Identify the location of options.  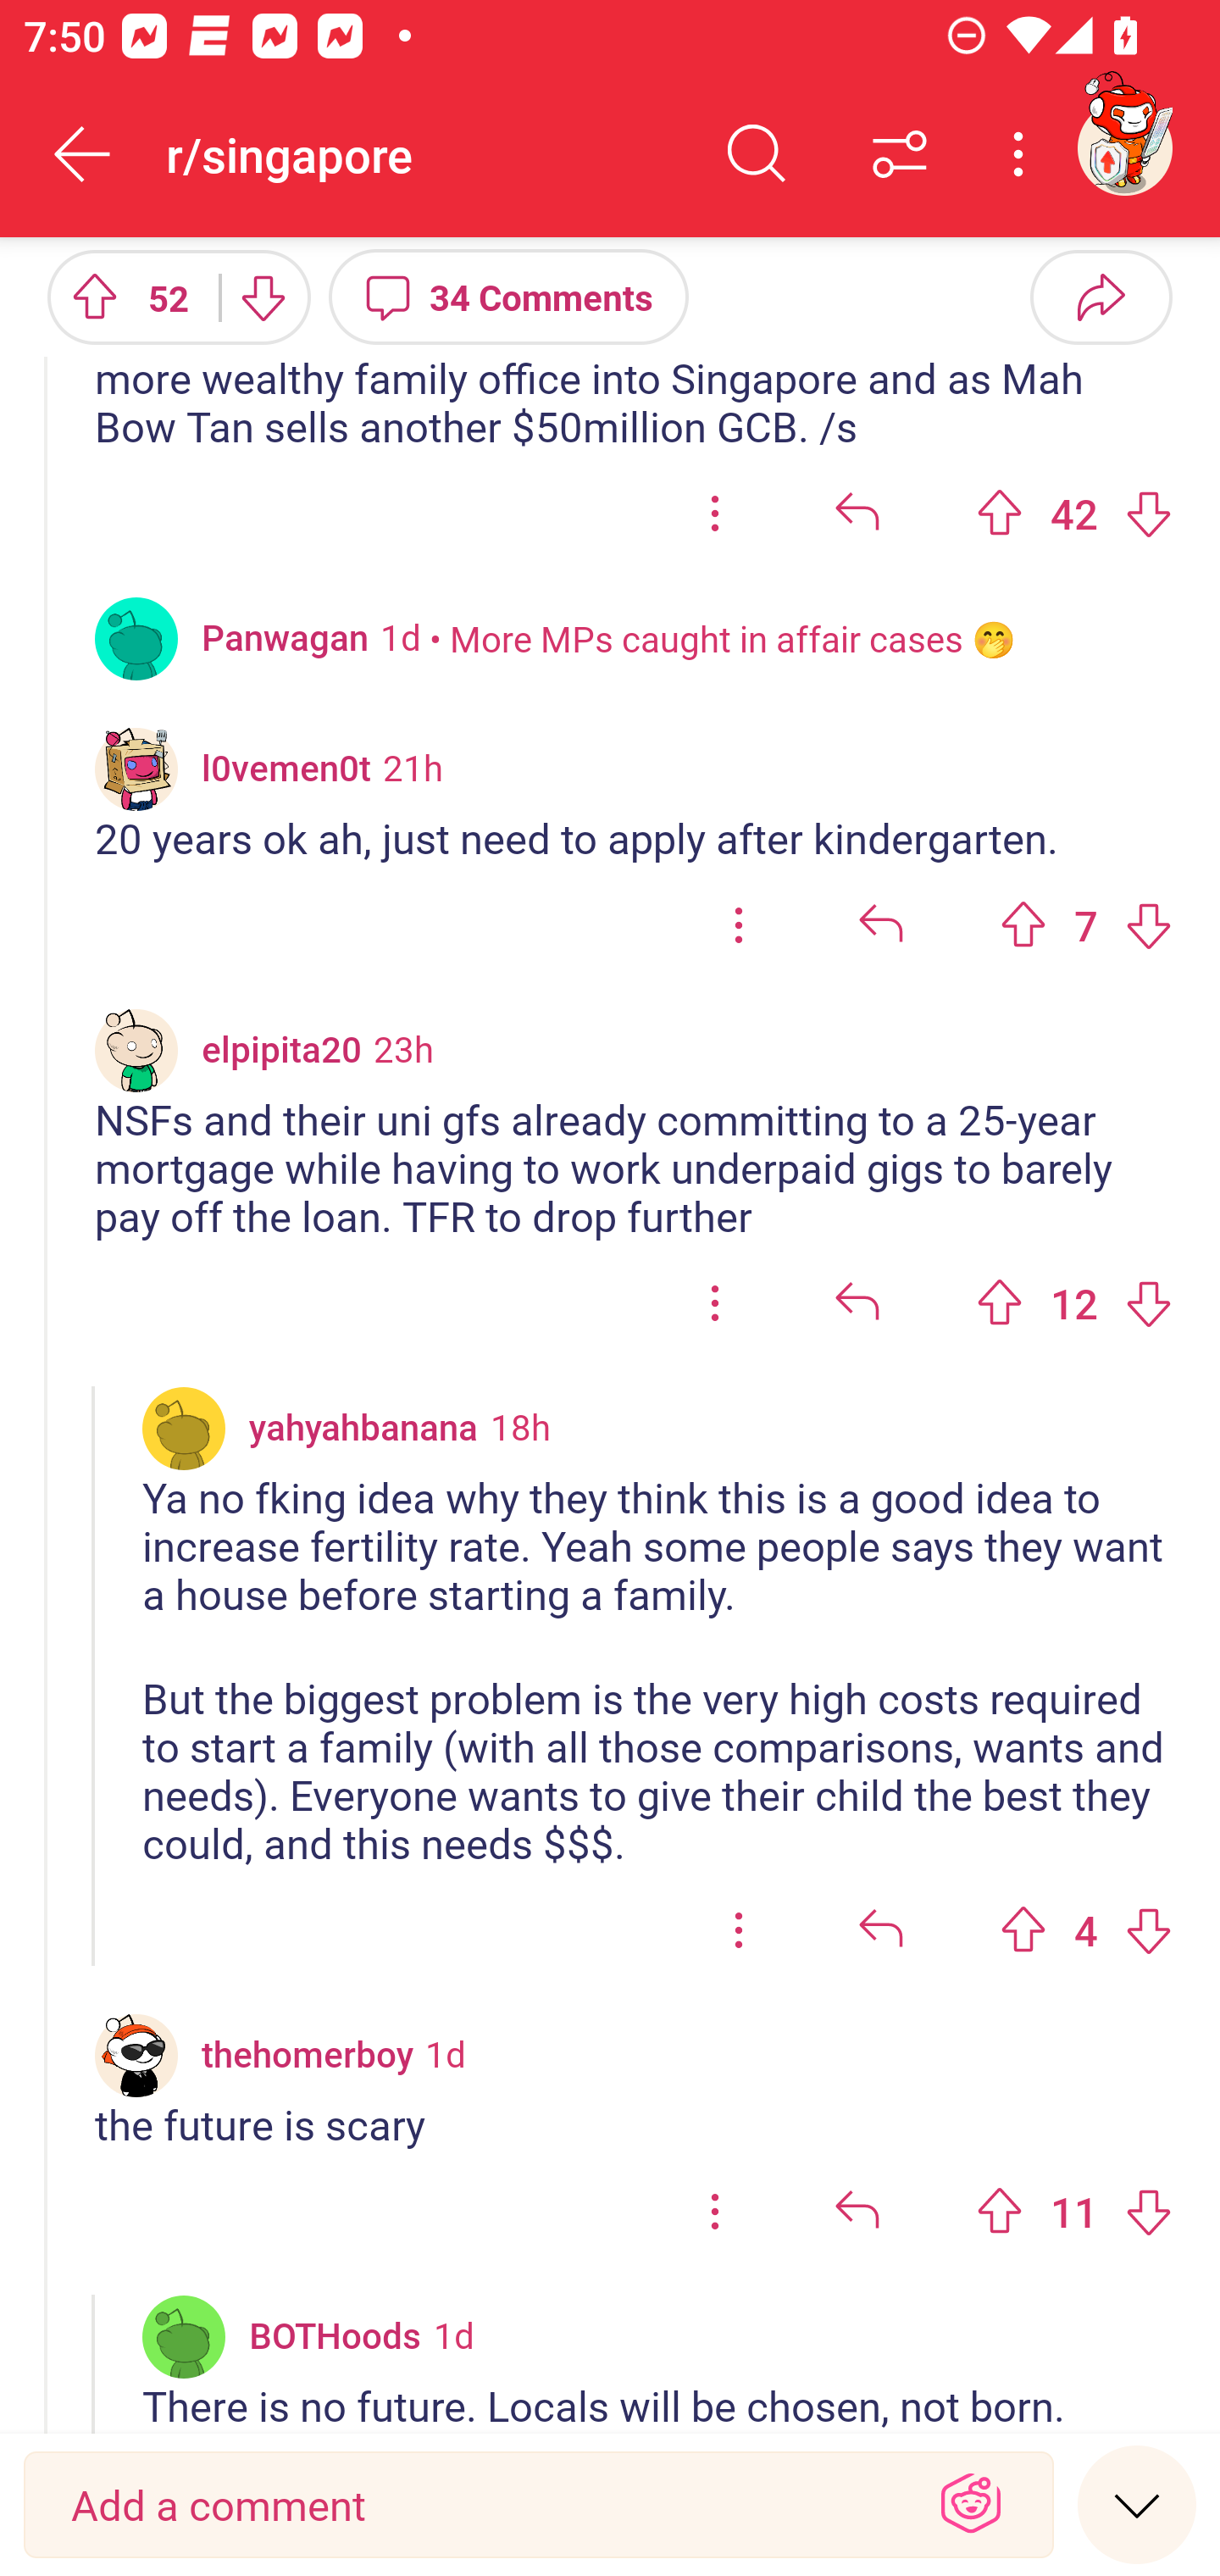
(715, 2212).